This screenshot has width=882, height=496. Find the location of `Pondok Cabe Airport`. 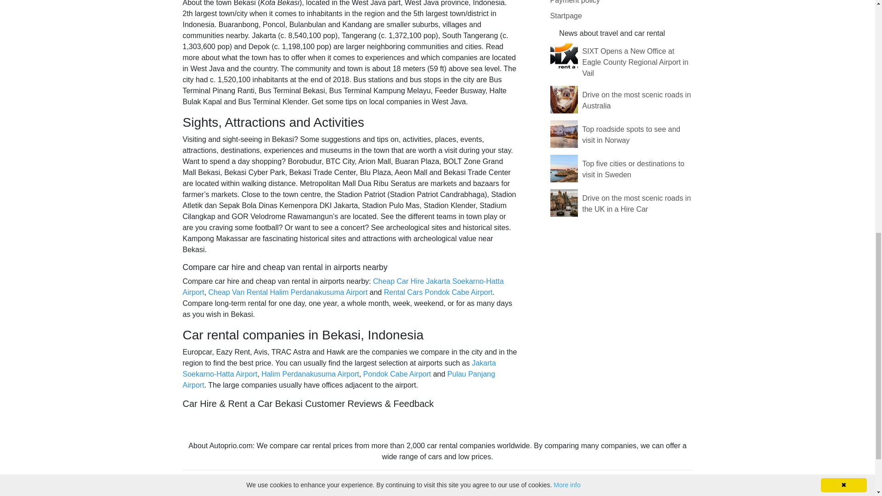

Pondok Cabe Airport is located at coordinates (397, 374).